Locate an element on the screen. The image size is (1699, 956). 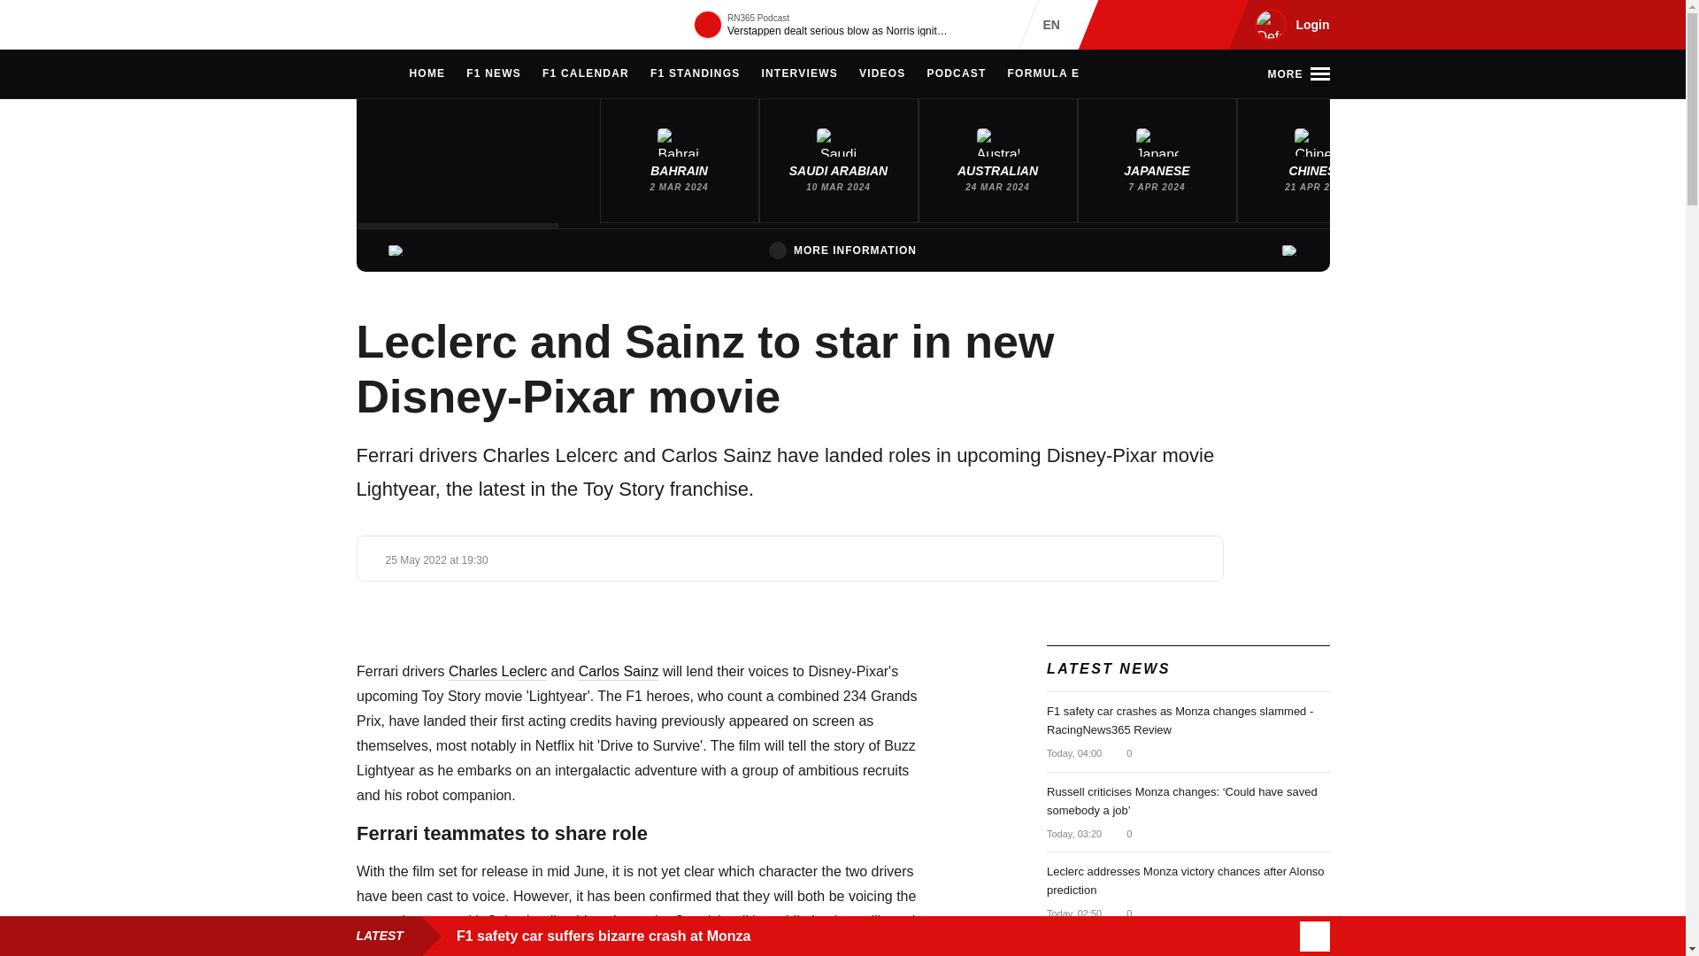
INTERVIEWS is located at coordinates (799, 74).